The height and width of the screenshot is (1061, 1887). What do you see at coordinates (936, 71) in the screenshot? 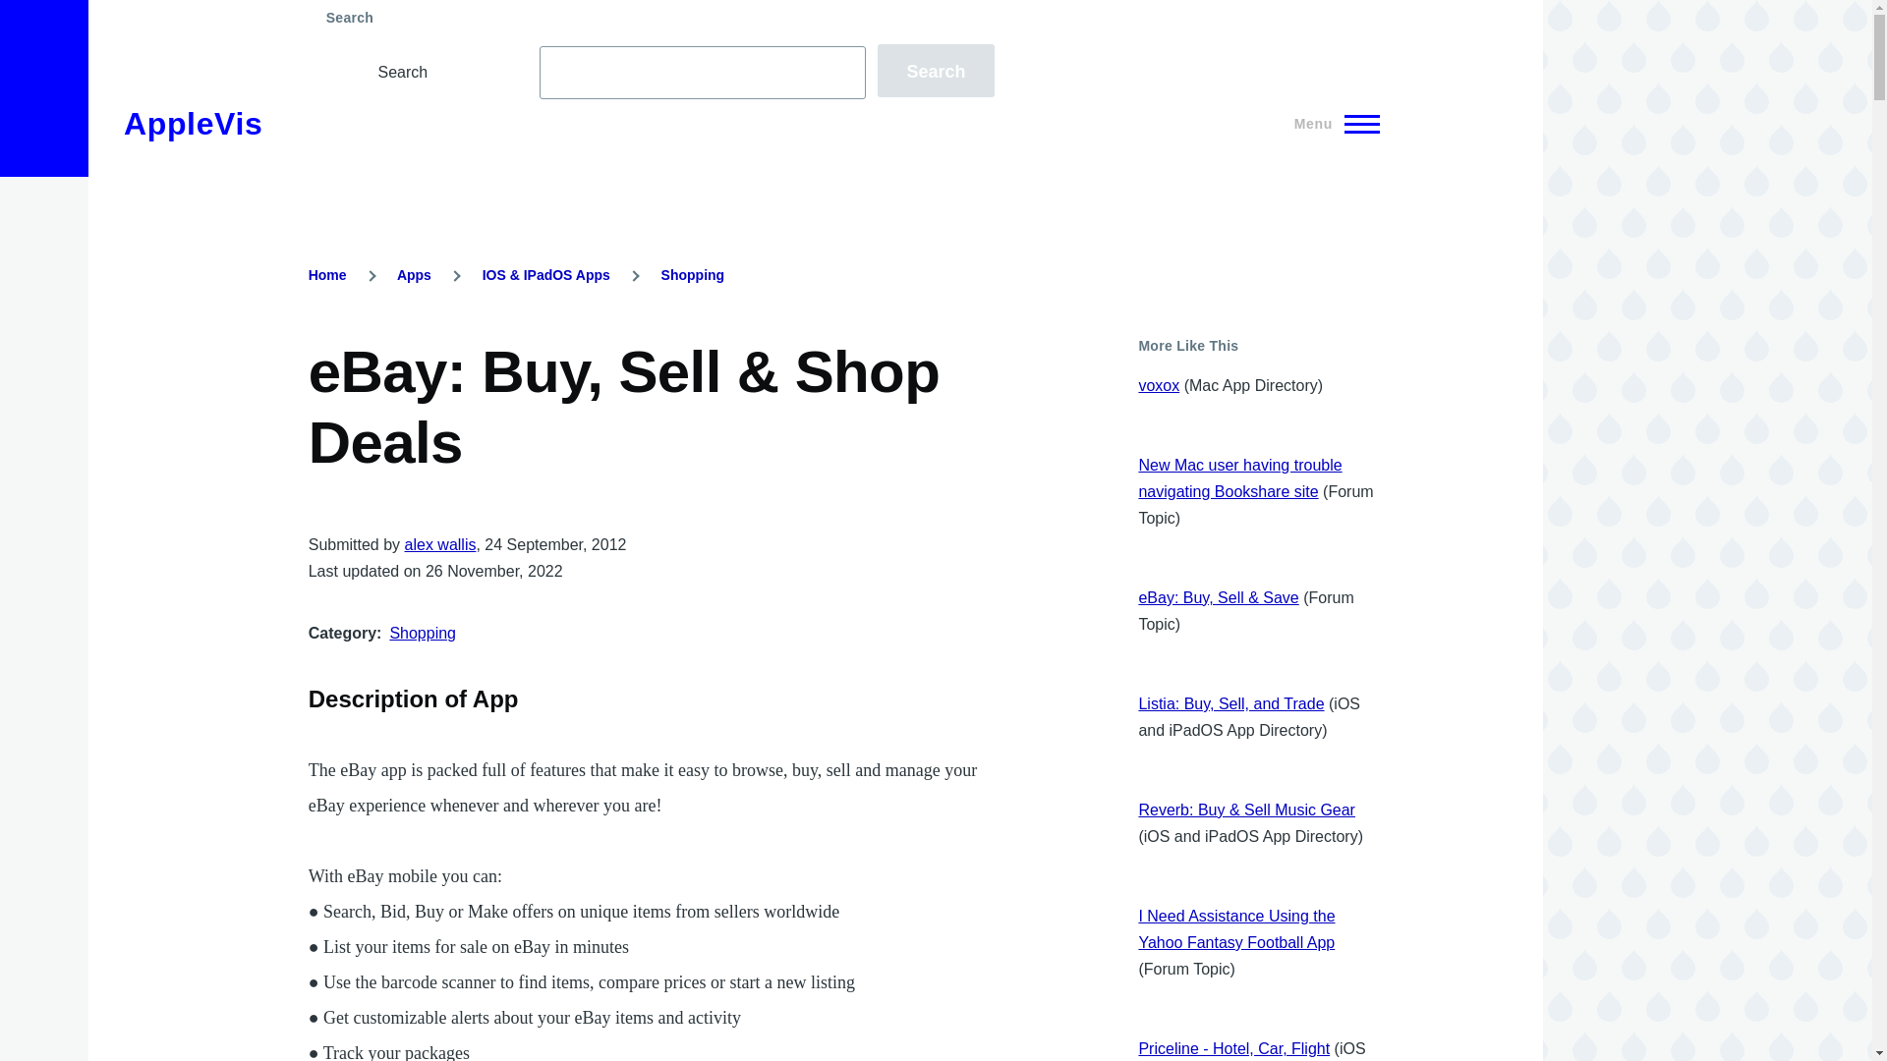
I see `Search` at bounding box center [936, 71].